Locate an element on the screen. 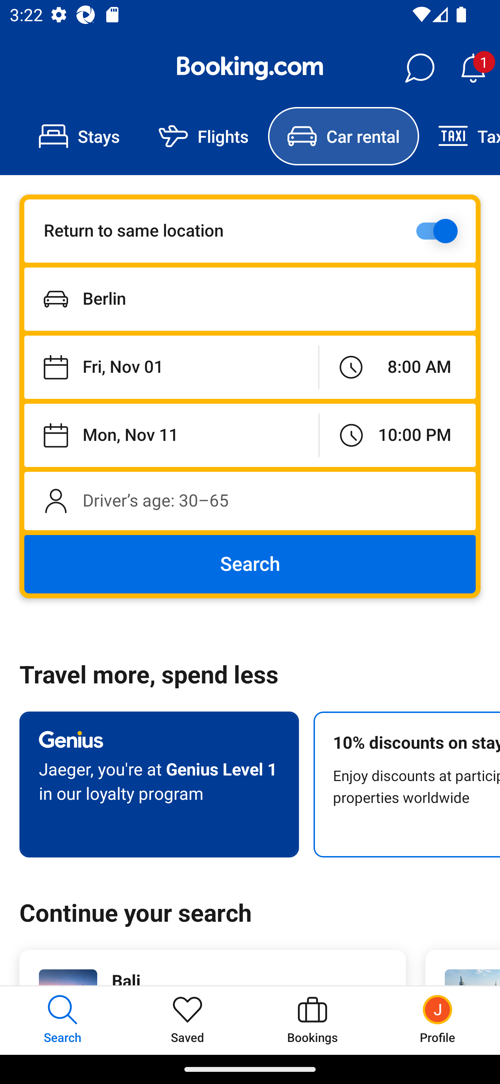 The height and width of the screenshot is (1084, 500). Drop-off date: 2024-11-11 is located at coordinates (172, 435).